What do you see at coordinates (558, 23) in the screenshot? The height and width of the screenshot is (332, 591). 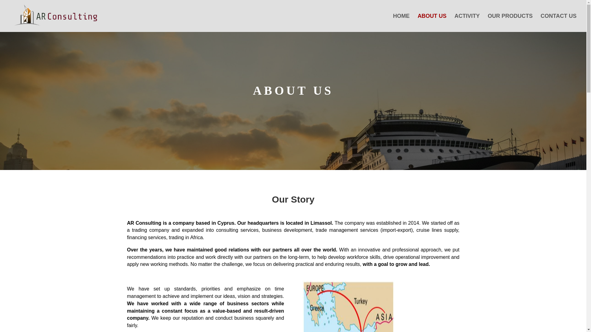 I see `CONTACT US` at bounding box center [558, 23].